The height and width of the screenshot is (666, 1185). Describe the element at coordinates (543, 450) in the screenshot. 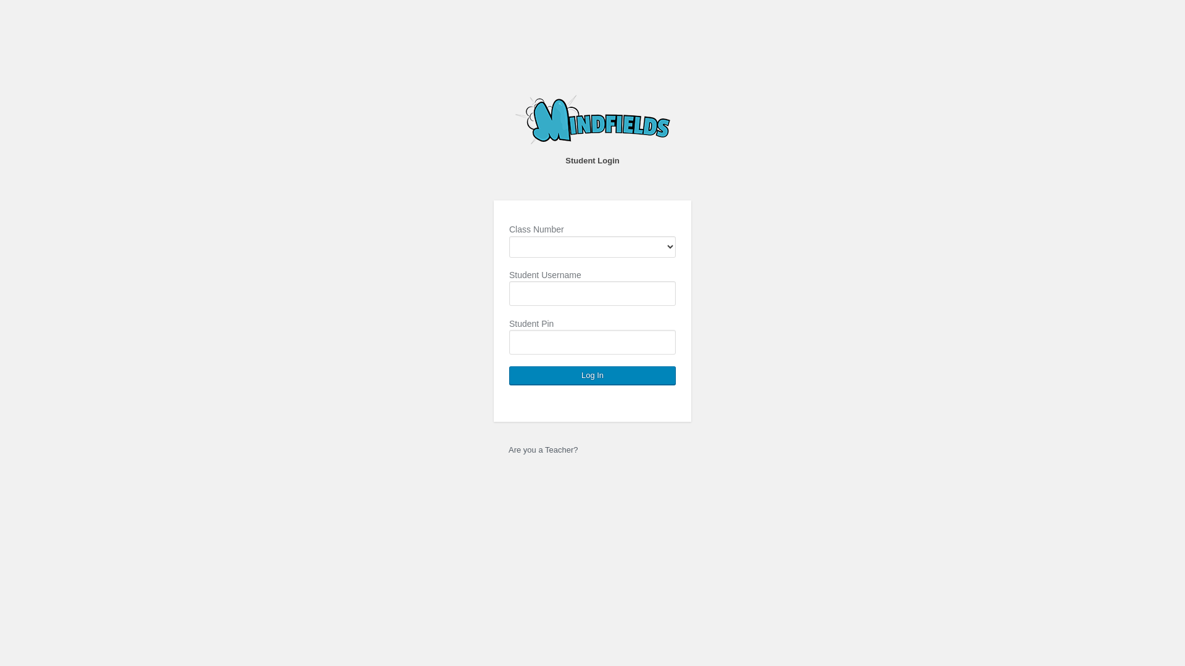

I see `Are you a Teacher?` at that location.